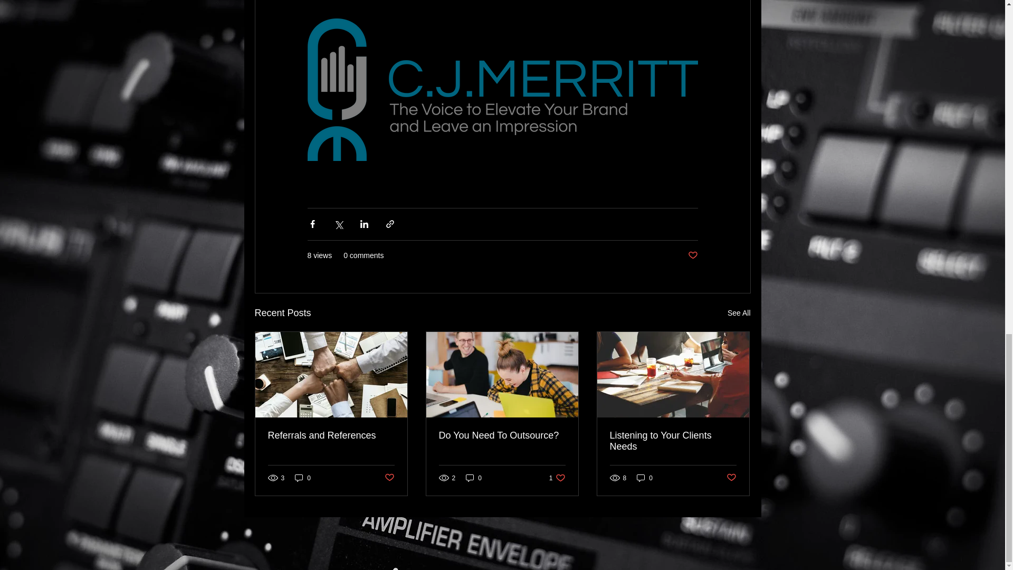  Describe the element at coordinates (673, 441) in the screenshot. I see `Listening to Your Clients Needs` at that location.